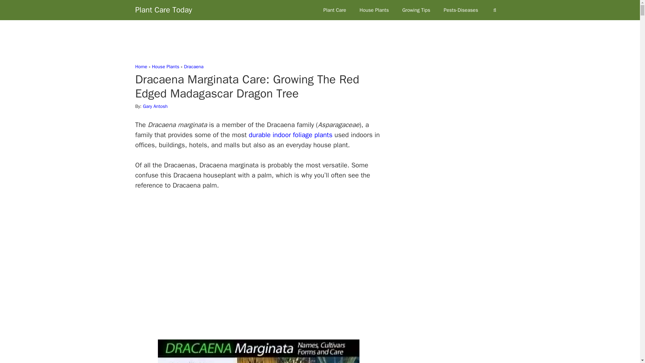 This screenshot has height=363, width=645. Describe the element at coordinates (374, 10) in the screenshot. I see `House Plants` at that location.